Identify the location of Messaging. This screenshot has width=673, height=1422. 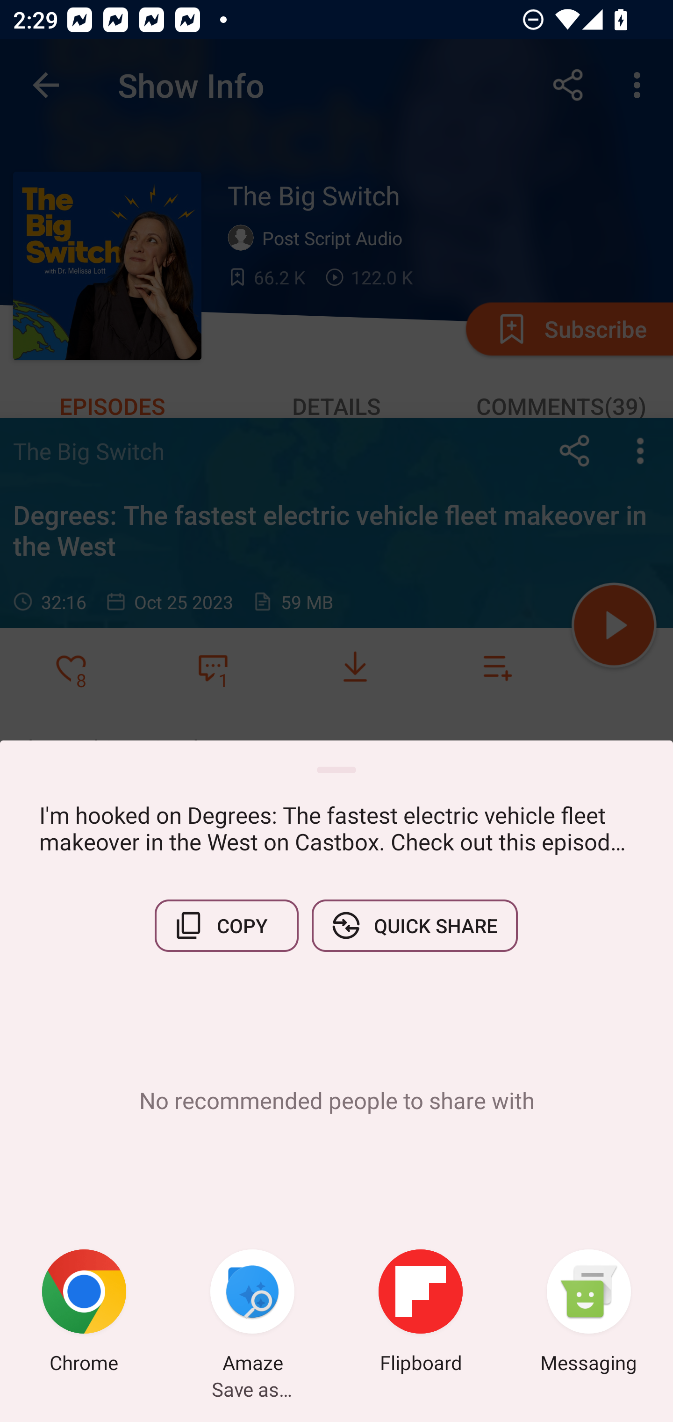
(589, 1313).